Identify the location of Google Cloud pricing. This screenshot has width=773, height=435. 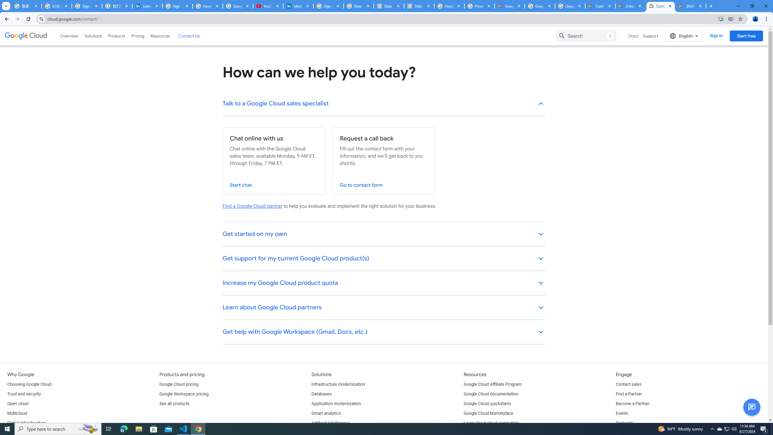
(179, 384).